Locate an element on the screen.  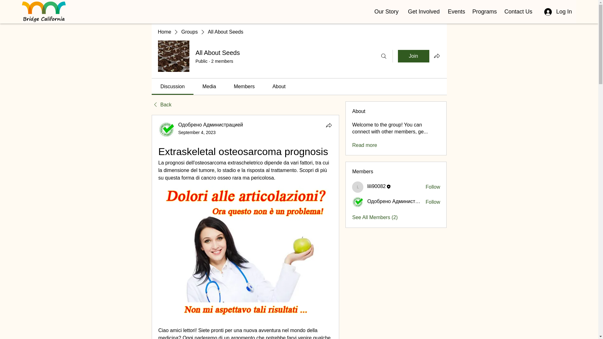
Back is located at coordinates (161, 105).